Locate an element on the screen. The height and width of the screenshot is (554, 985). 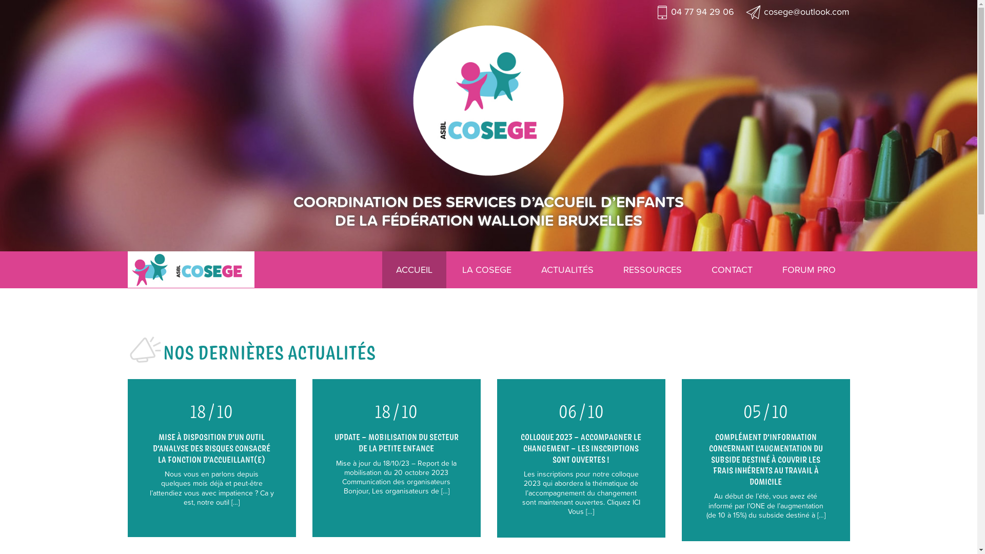
FORUM PRO is located at coordinates (809, 270).